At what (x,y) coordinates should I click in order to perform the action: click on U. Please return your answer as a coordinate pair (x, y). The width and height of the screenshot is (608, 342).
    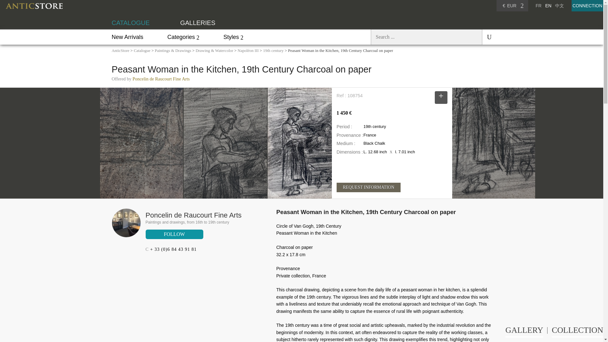
    Looking at the image, I should click on (486, 37).